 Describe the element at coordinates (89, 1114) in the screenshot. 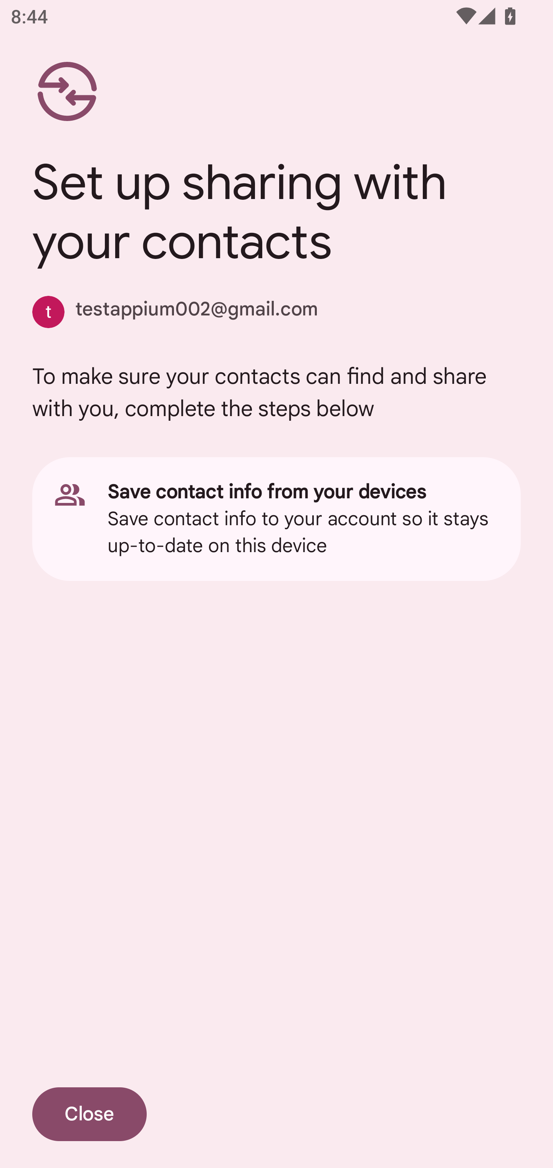

I see `Close` at that location.